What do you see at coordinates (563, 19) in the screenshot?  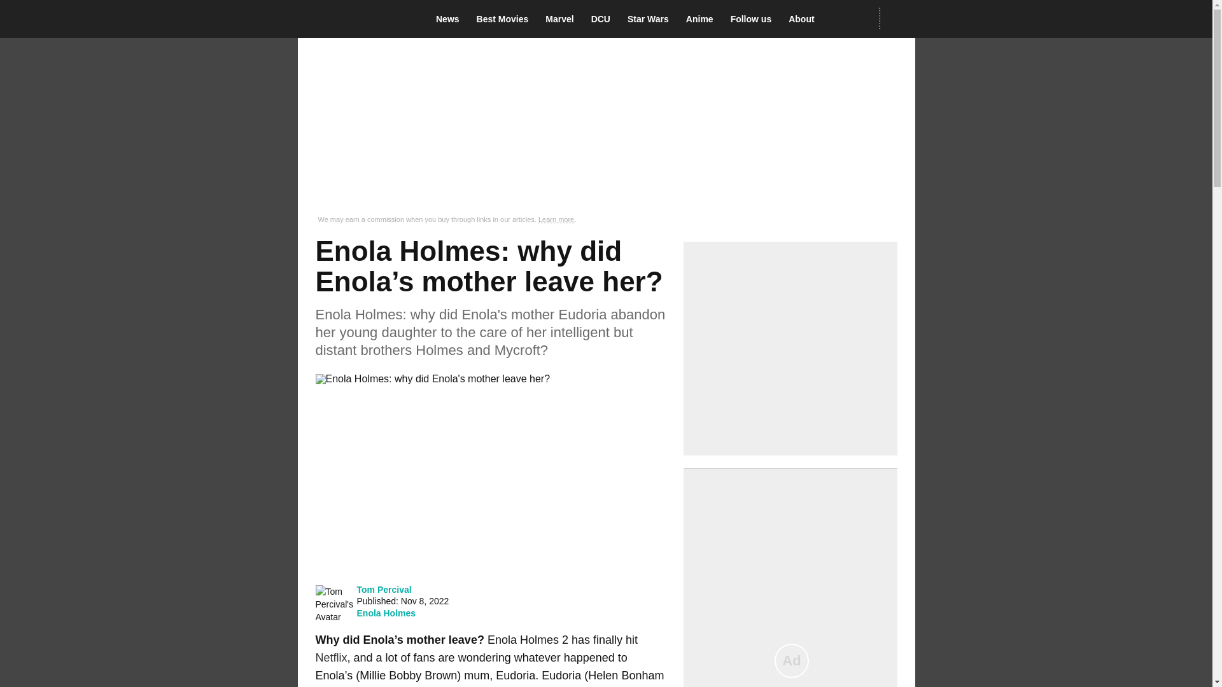 I see `Marvel Cinematic Universe News` at bounding box center [563, 19].